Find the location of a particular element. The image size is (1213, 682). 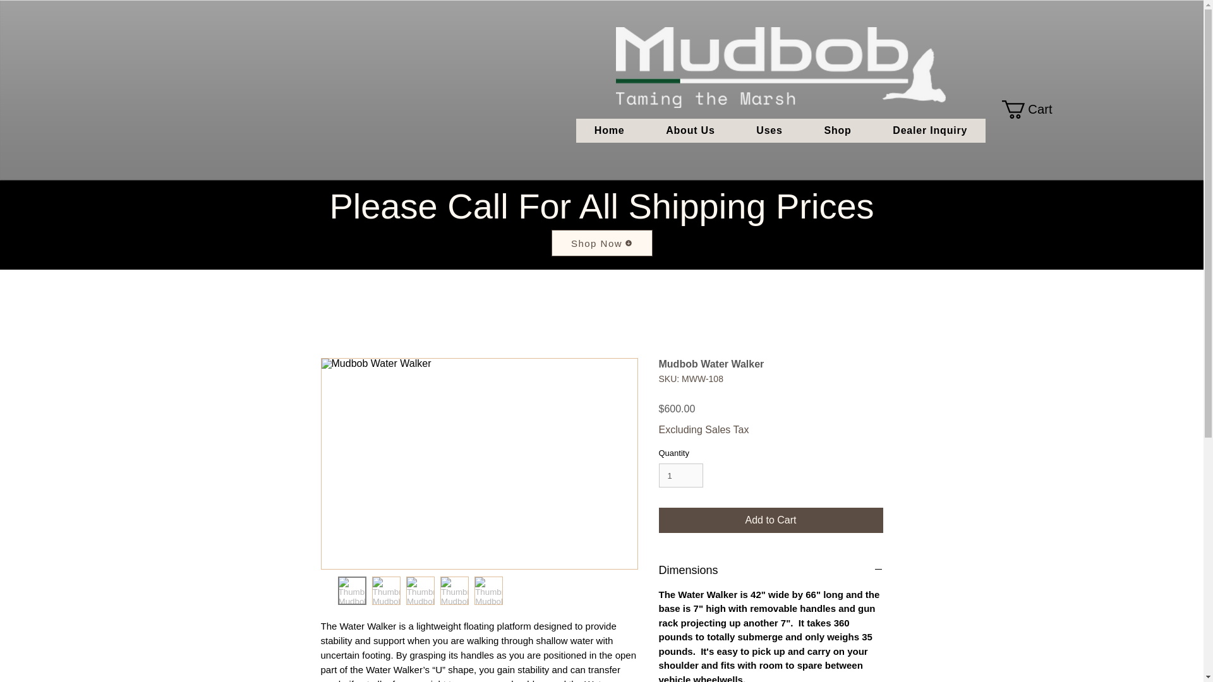

Dealer Inquiry is located at coordinates (930, 130).